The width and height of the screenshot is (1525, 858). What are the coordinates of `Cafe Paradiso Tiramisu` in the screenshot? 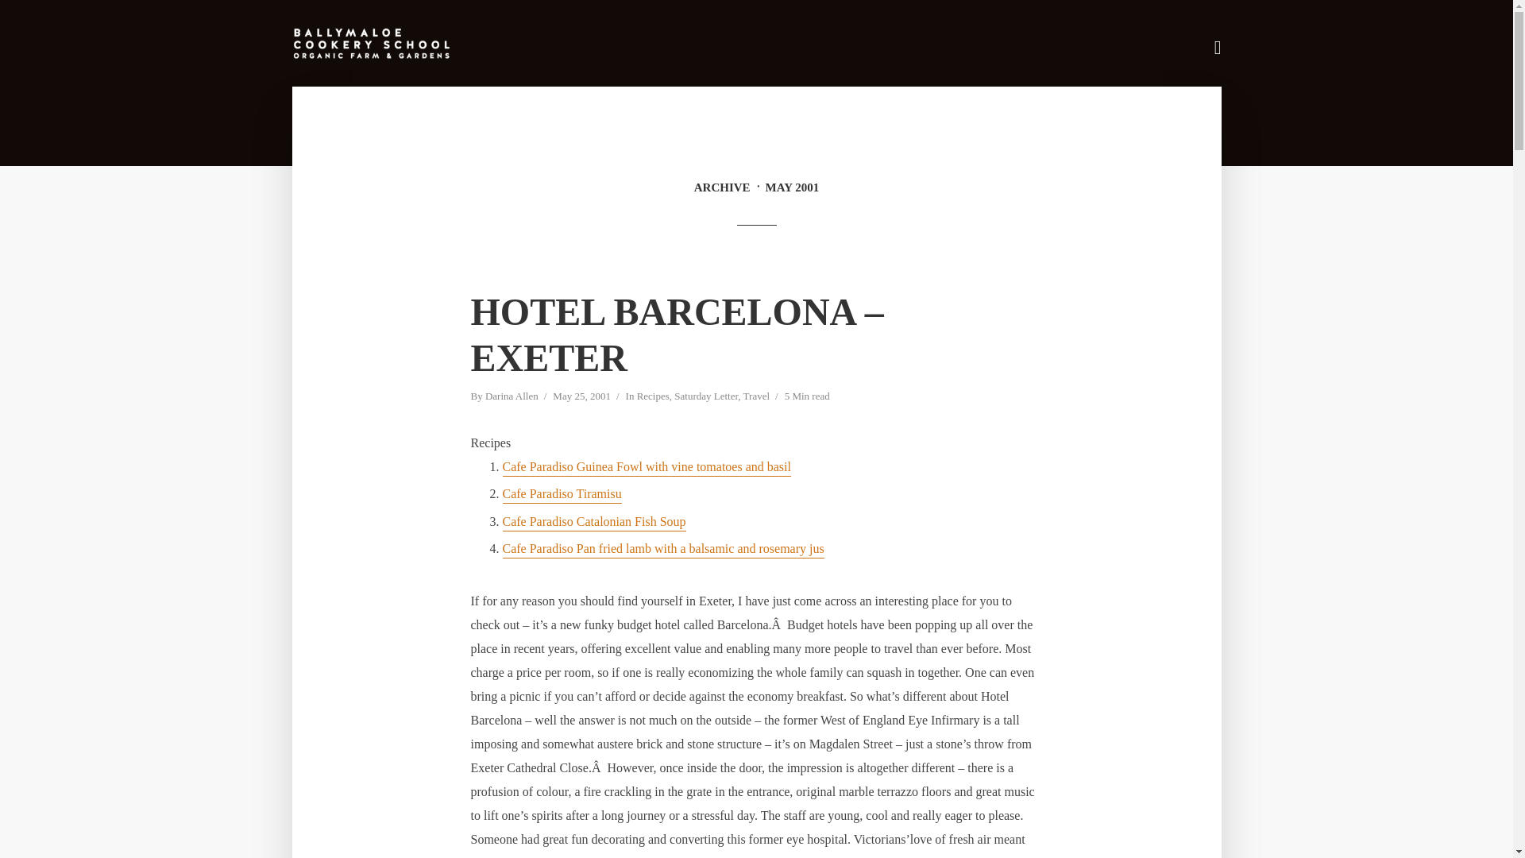 It's located at (561, 495).